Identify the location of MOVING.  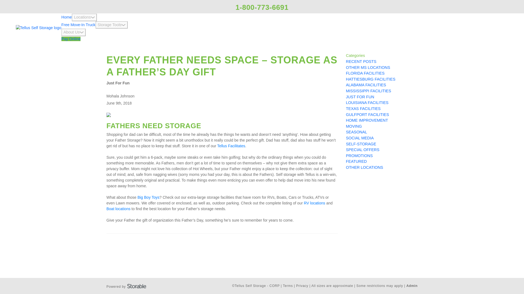
(354, 126).